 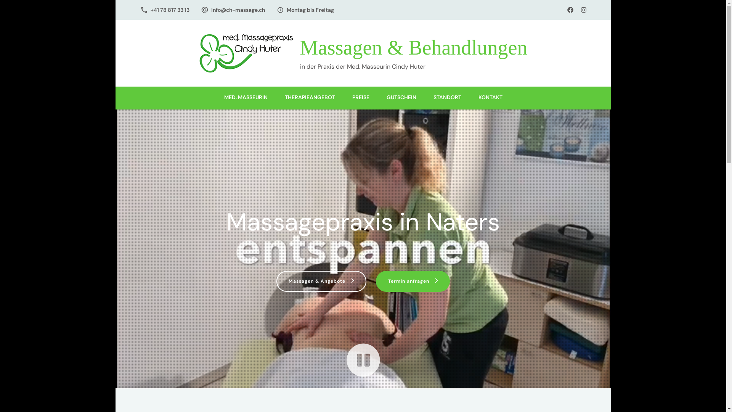 I want to click on MED. MASSEURIN, so click(x=246, y=98).